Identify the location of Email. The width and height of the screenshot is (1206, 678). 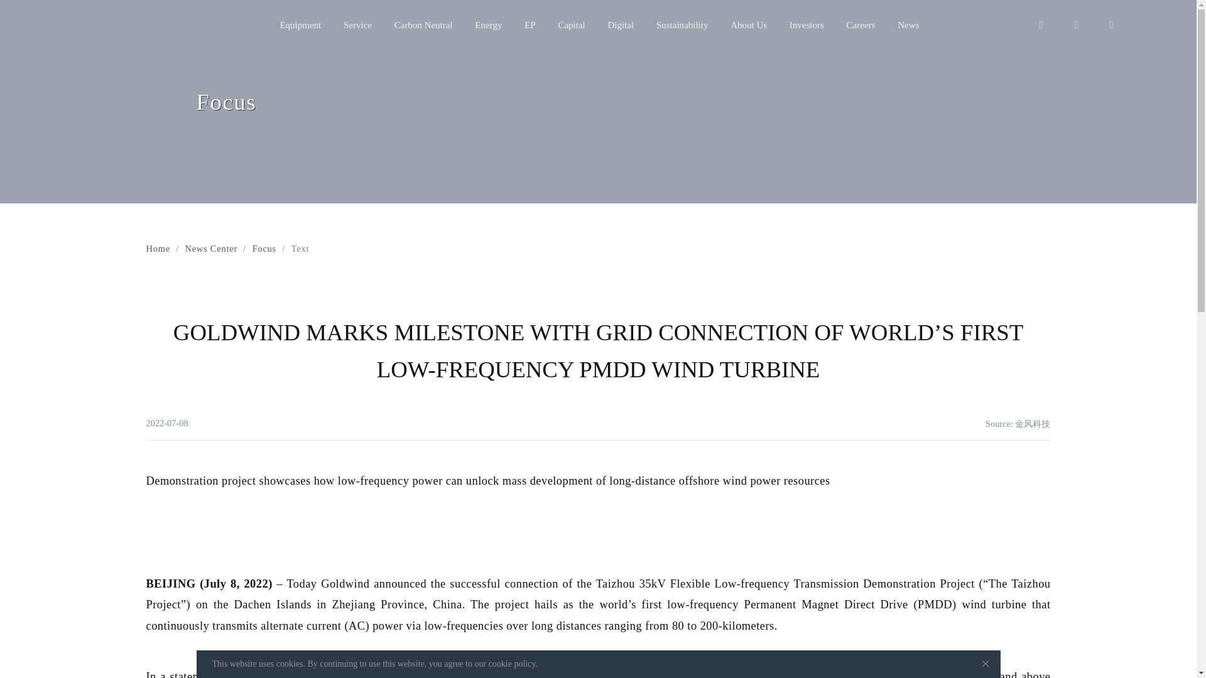
(1076, 25).